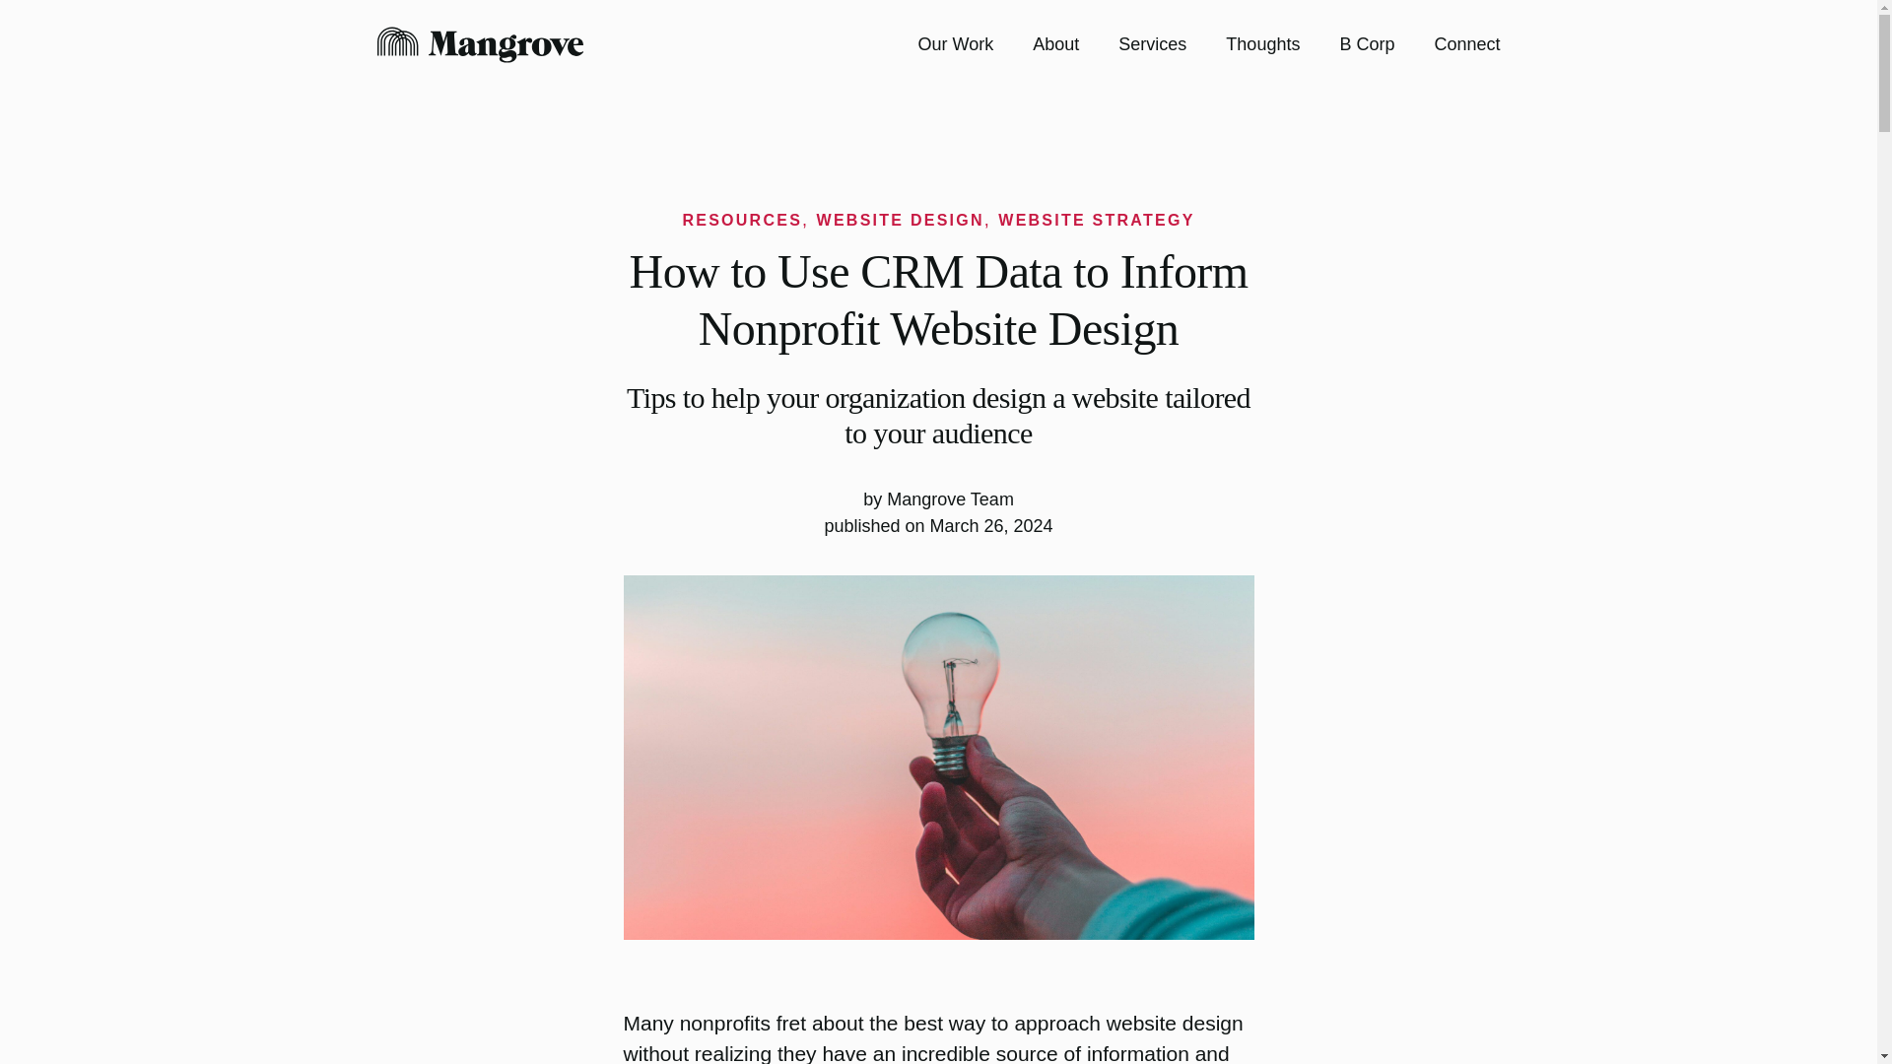 The height and width of the screenshot is (1064, 1892). I want to click on About, so click(1055, 43).